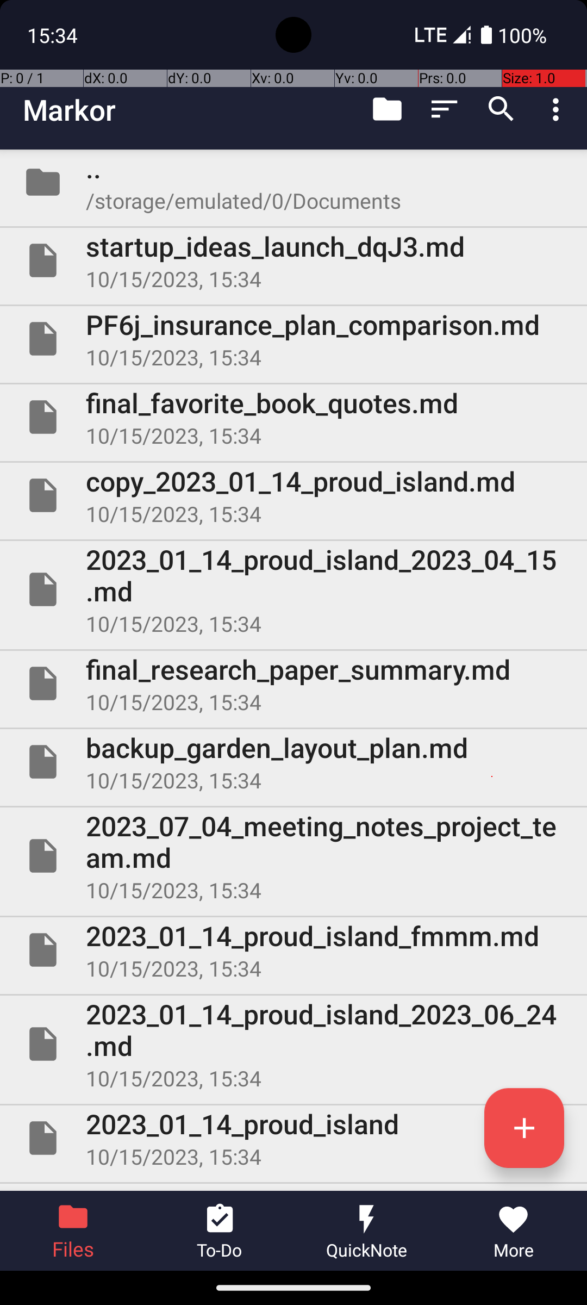  I want to click on File copy_2023_01_14_proud_island.md , so click(293, 495).